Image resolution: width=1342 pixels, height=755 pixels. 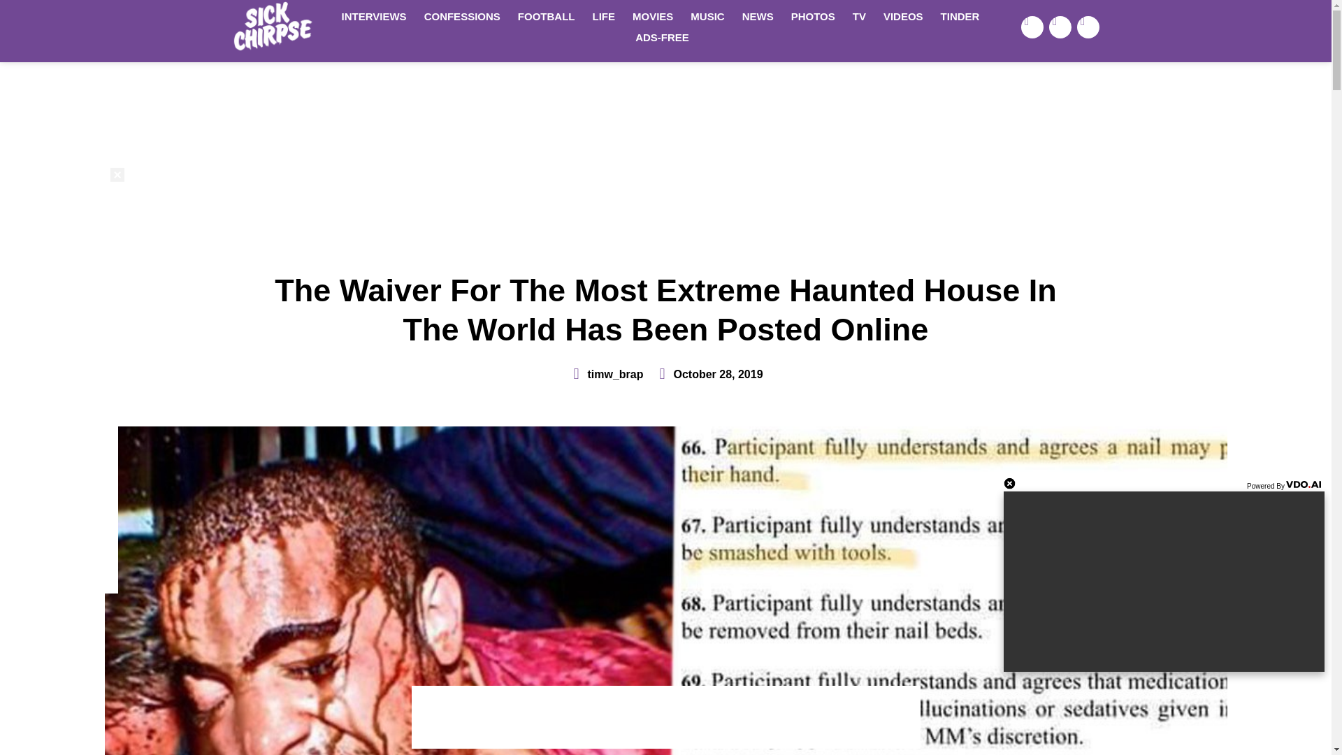 What do you see at coordinates (373, 16) in the screenshot?
I see `INTERVIEWS` at bounding box center [373, 16].